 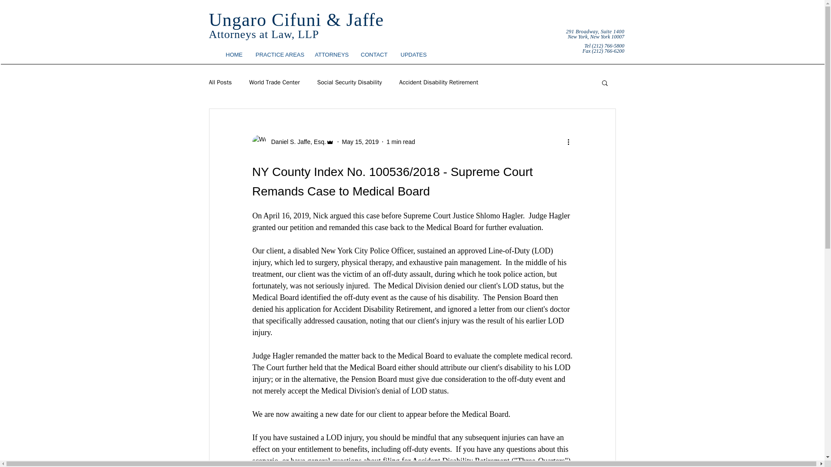 I want to click on UPDATES, so click(x=413, y=54).